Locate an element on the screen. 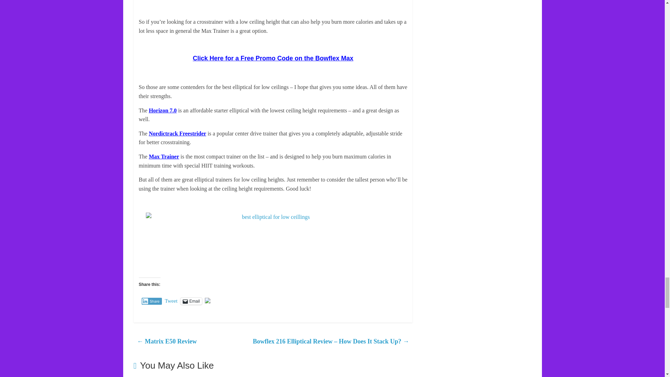  Click to email a link to a friend is located at coordinates (191, 301).